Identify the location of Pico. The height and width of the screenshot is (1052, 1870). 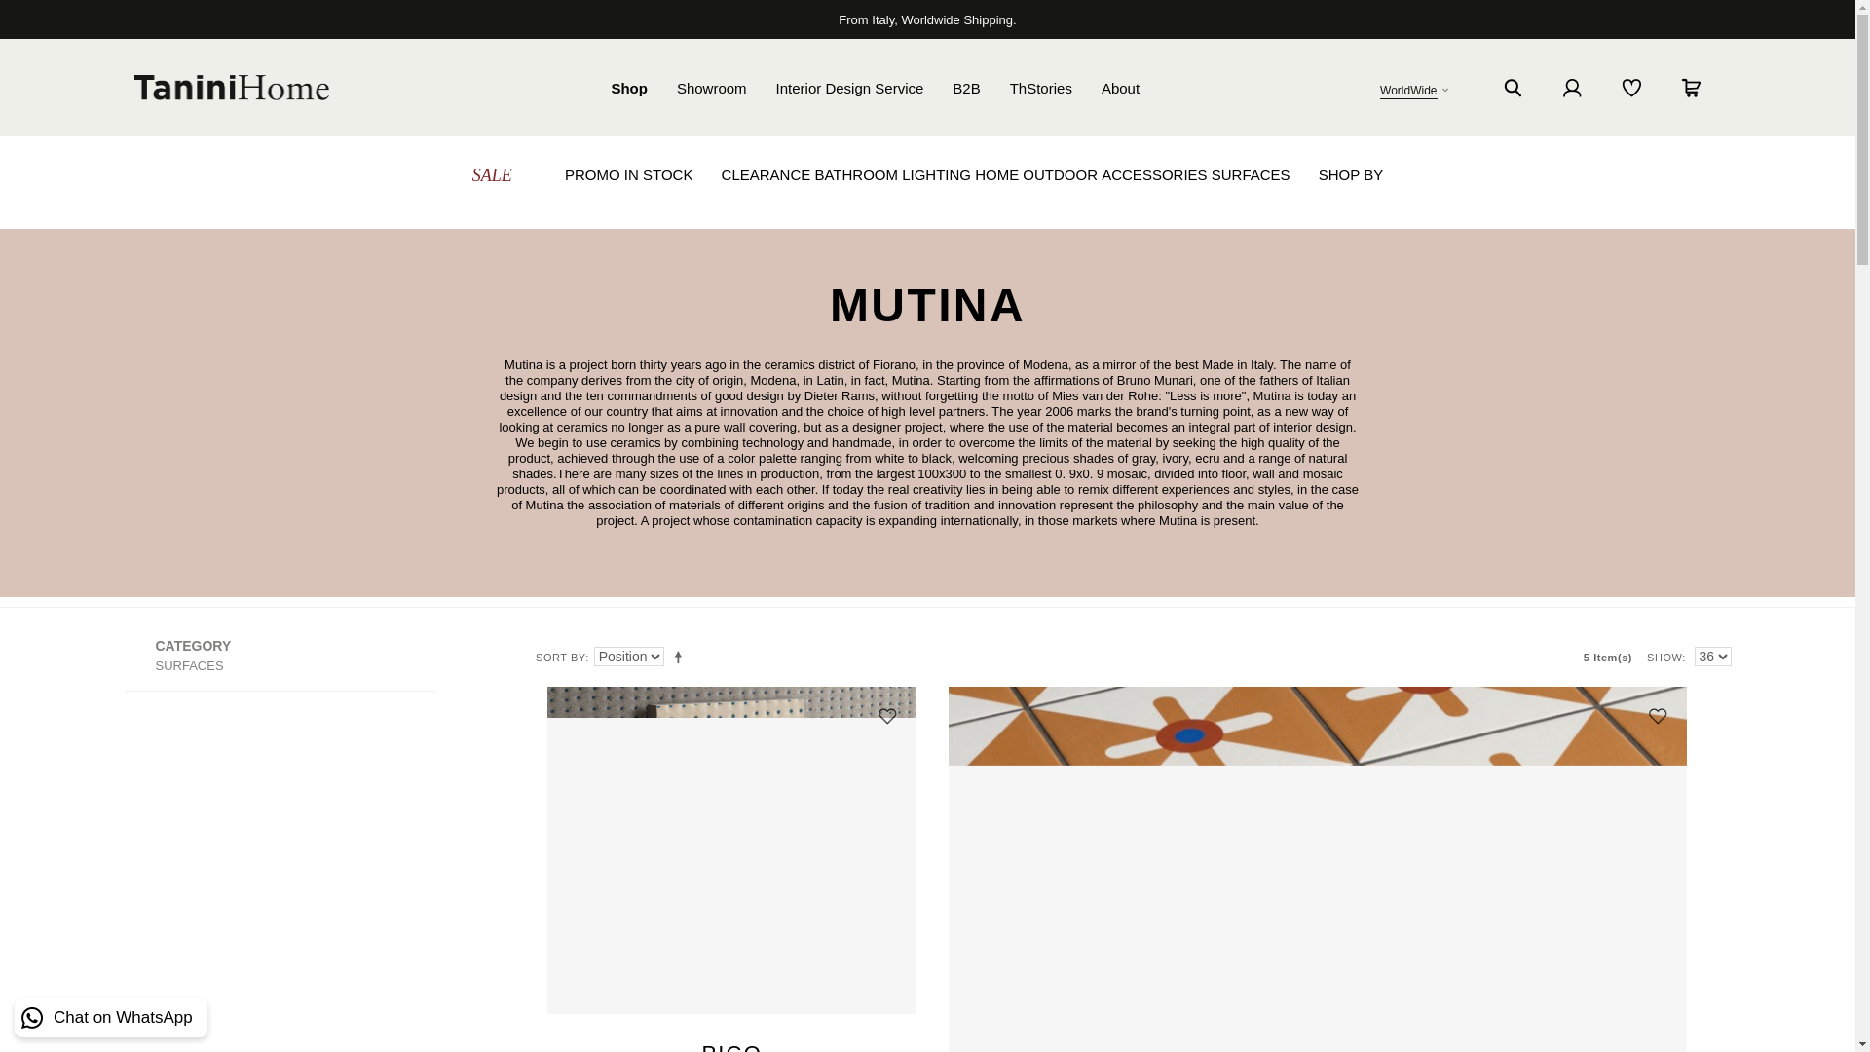
(731, 850).